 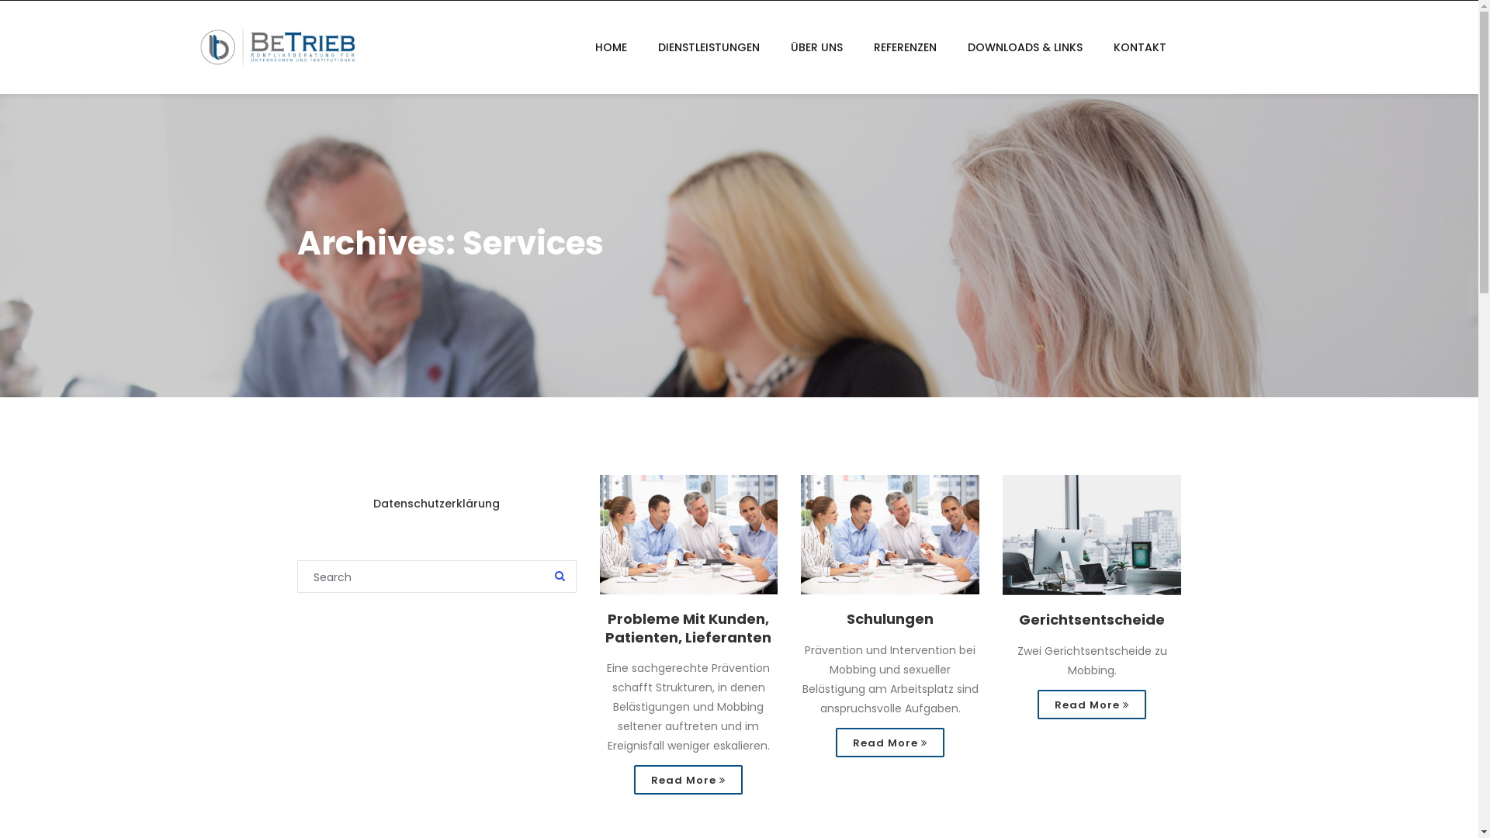 I want to click on Read More, so click(x=688, y=780).